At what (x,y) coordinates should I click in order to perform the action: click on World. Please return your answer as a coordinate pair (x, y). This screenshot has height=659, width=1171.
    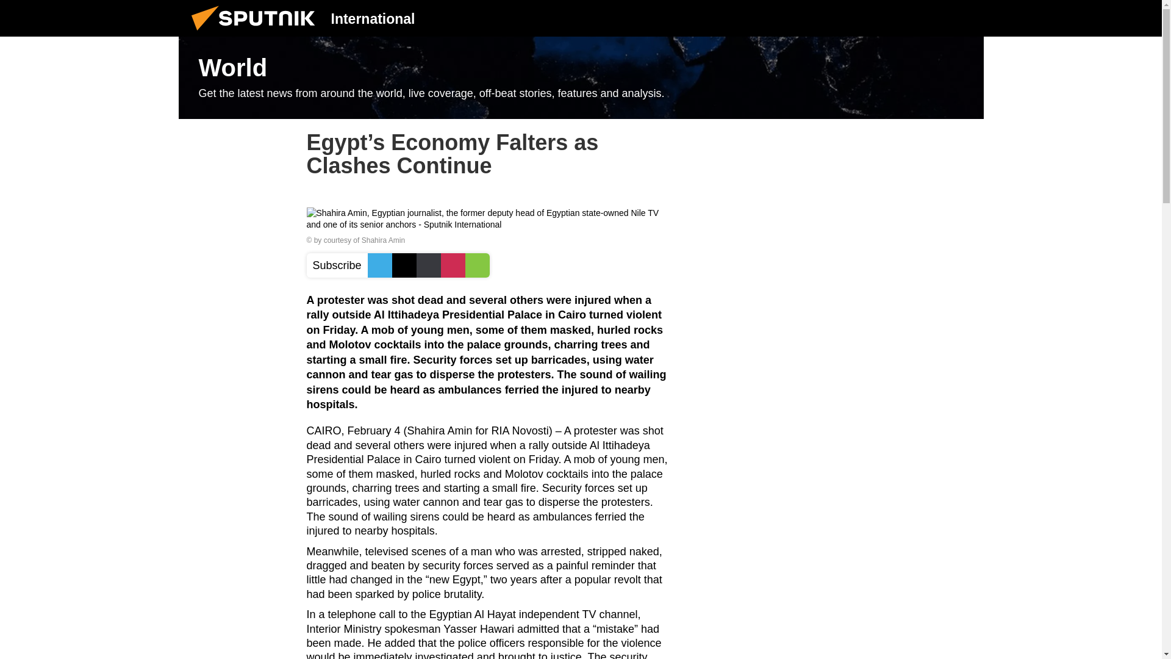
    Looking at the image, I should click on (581, 78).